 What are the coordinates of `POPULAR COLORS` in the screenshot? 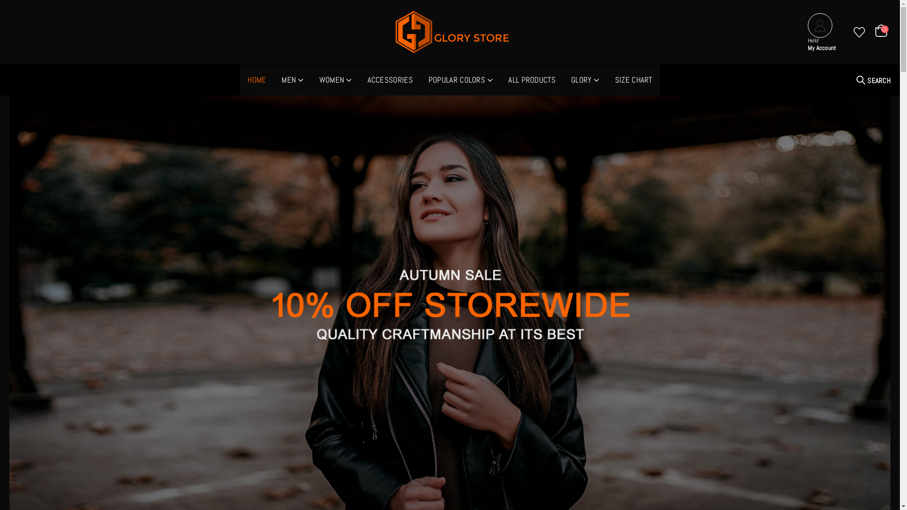 It's located at (461, 80).